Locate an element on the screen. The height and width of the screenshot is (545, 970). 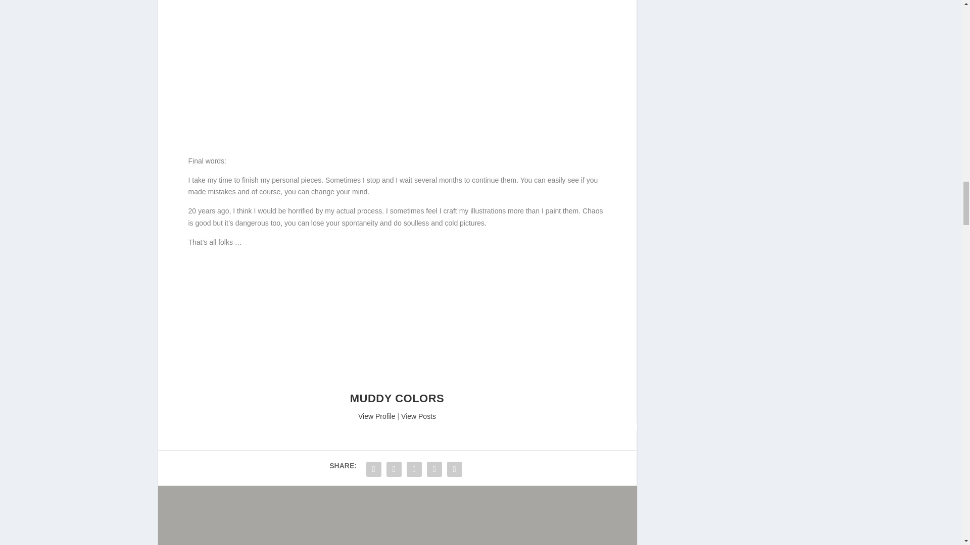
Share "Computers and Chaos" via Twitter is located at coordinates (394, 469).